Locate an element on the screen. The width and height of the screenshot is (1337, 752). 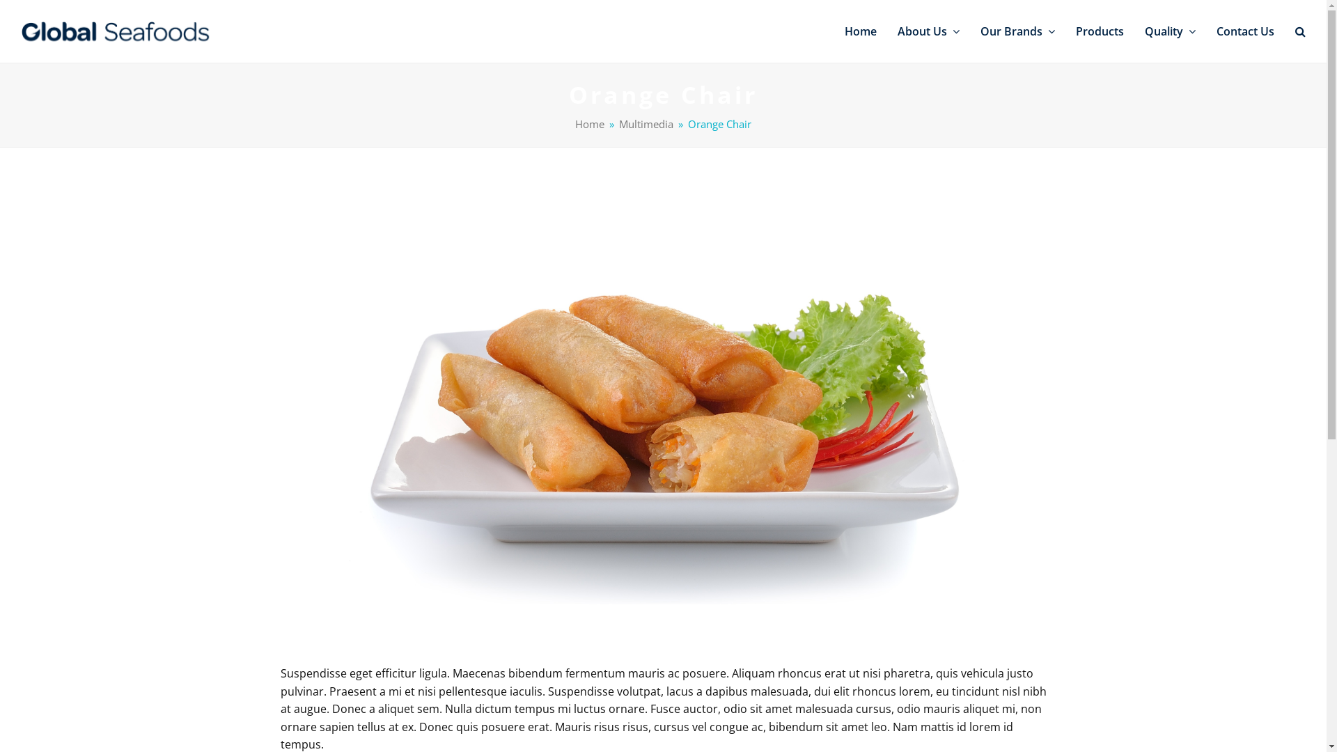
Products is located at coordinates (1100, 31).